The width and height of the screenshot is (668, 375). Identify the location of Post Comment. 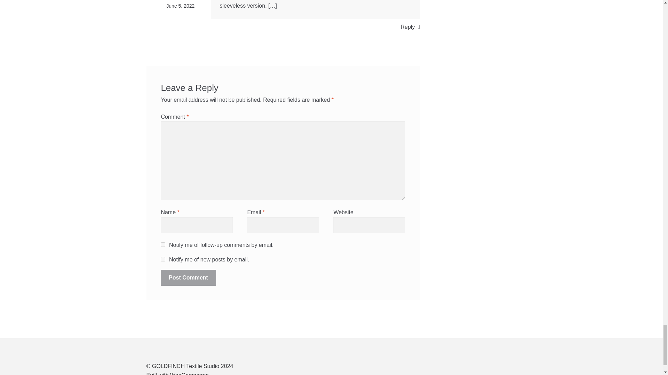
(188, 277).